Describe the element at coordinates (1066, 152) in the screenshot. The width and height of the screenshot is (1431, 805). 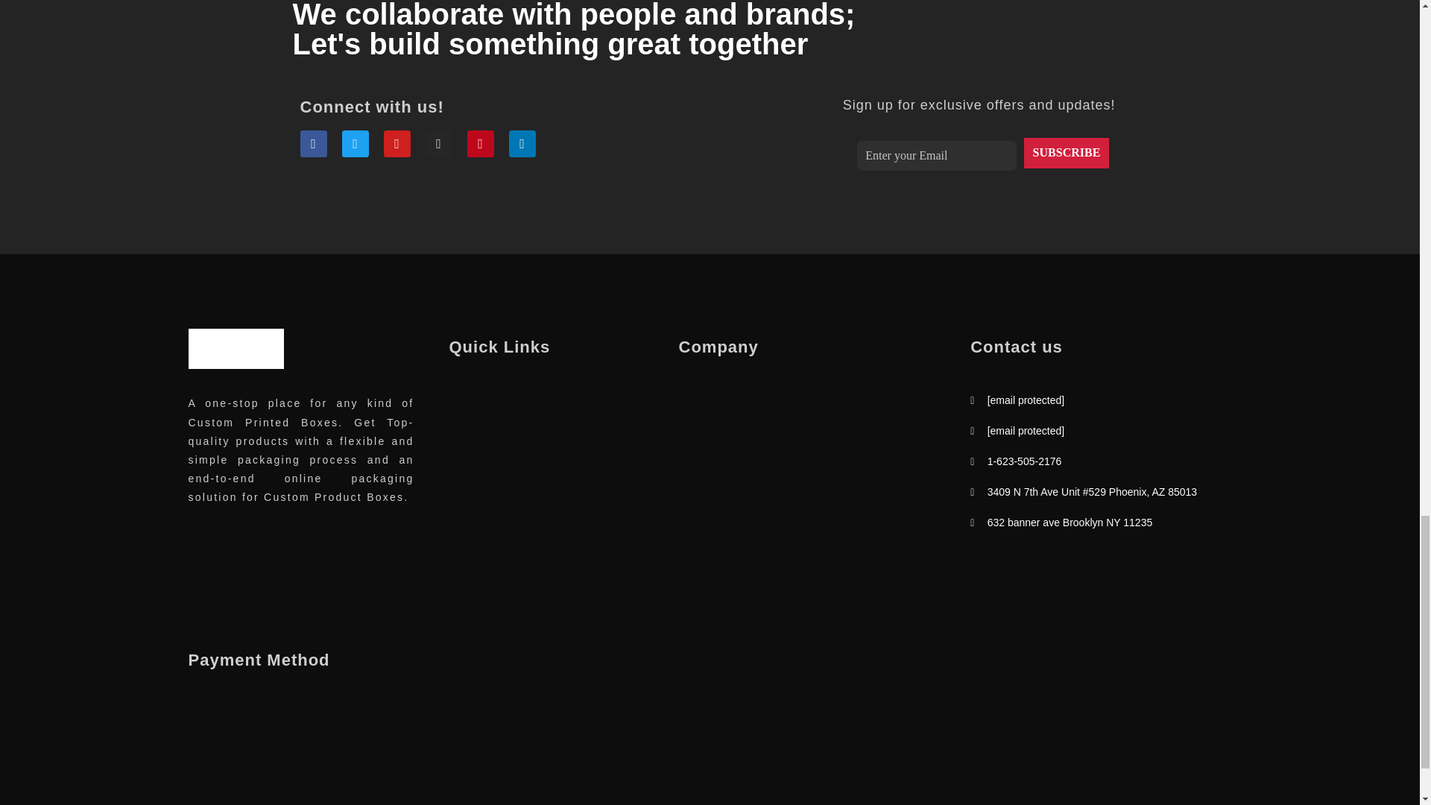
I see `Subscribe` at that location.